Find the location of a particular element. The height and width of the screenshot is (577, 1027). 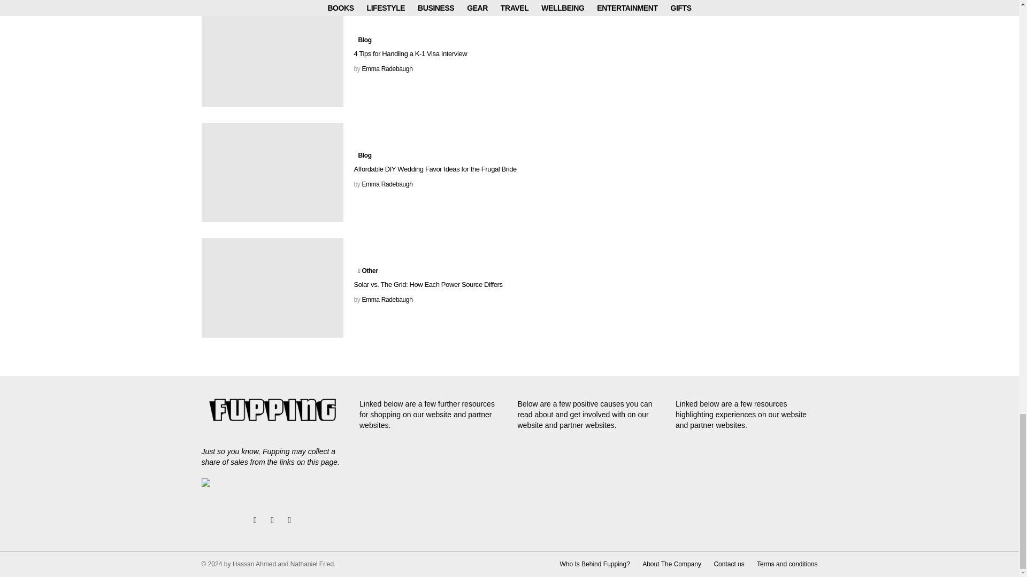

Affordable DIY Wedding Favor Ideas for the Frugal Bride is located at coordinates (272, 172).